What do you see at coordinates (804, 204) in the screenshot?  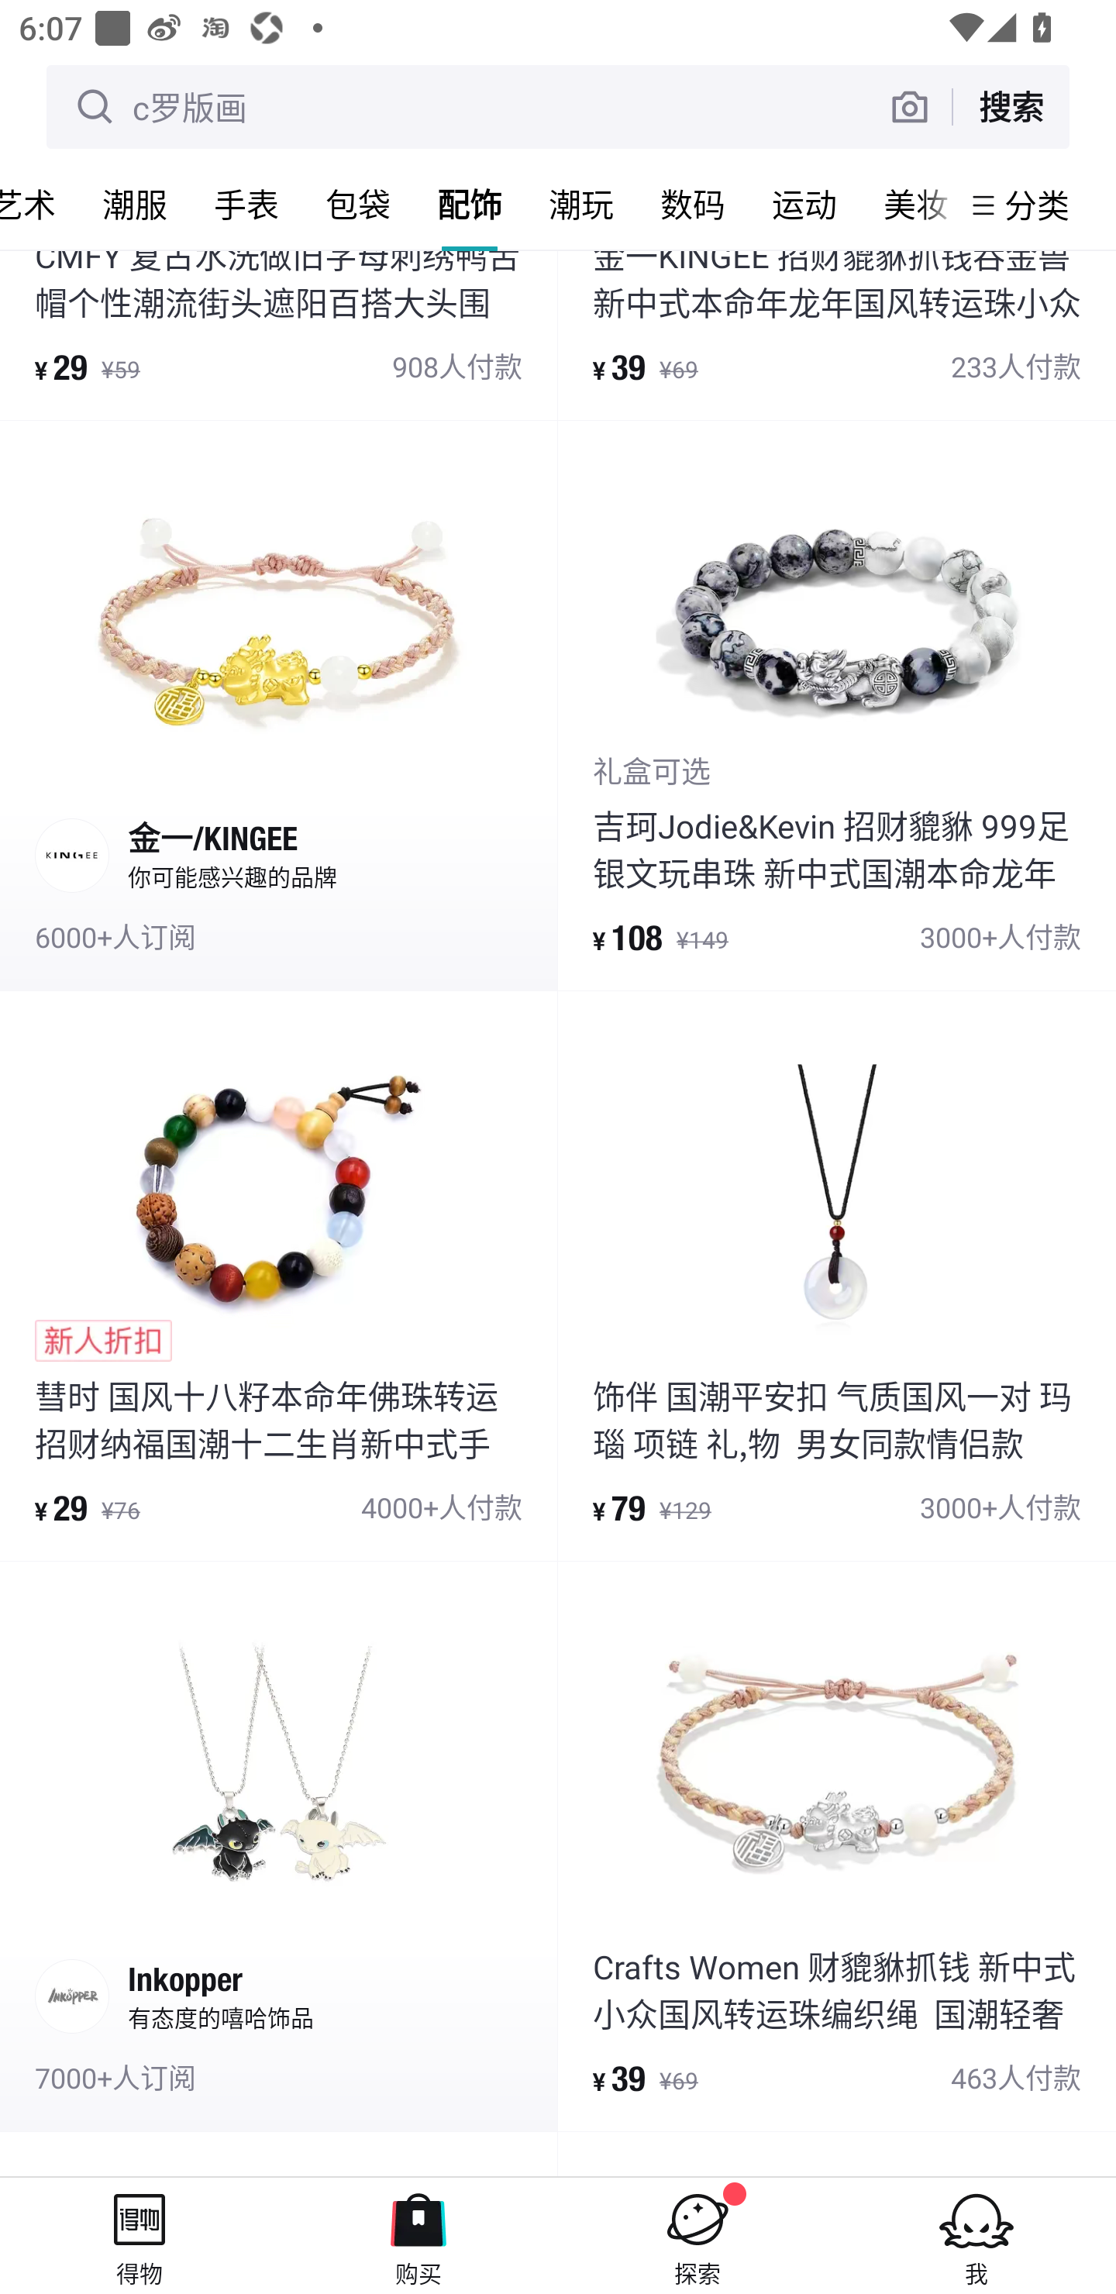 I see `运动` at bounding box center [804, 204].